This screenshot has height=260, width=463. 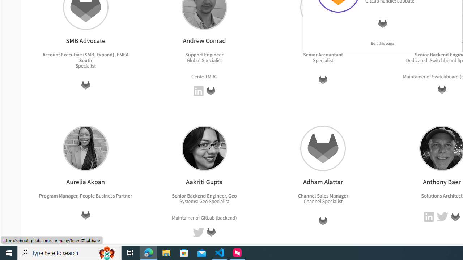 What do you see at coordinates (455, 217) in the screenshot?
I see `GitLab` at bounding box center [455, 217].